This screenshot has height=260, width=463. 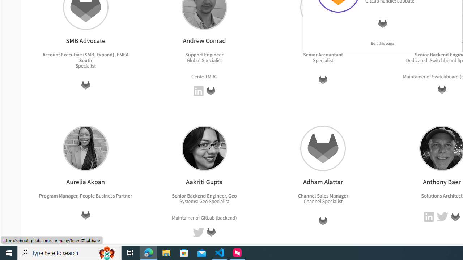 What do you see at coordinates (455, 217) in the screenshot?
I see `GitLab` at bounding box center [455, 217].